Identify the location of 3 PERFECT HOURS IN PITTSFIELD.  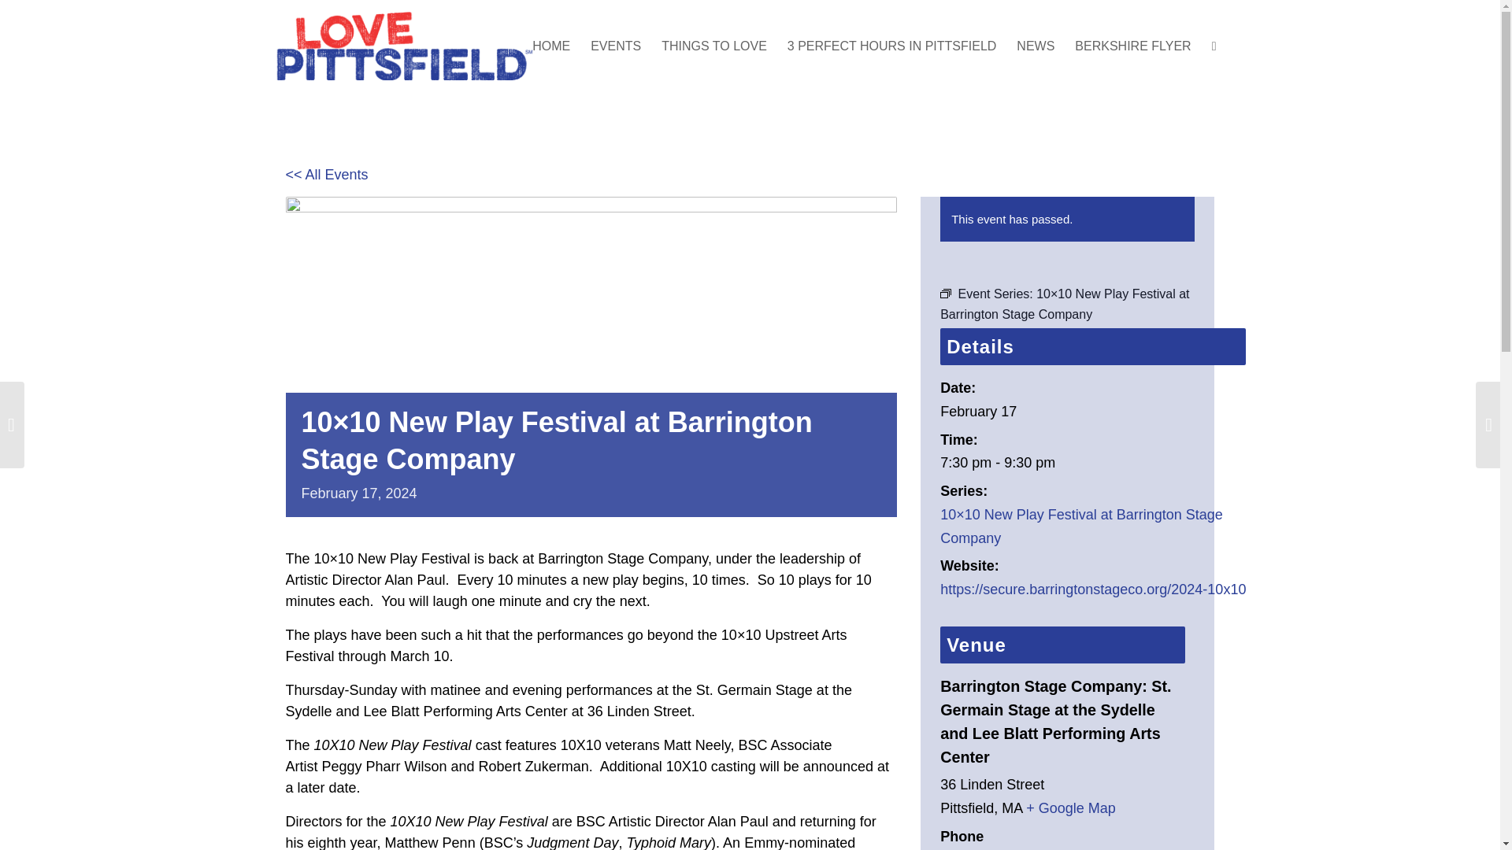
(891, 46).